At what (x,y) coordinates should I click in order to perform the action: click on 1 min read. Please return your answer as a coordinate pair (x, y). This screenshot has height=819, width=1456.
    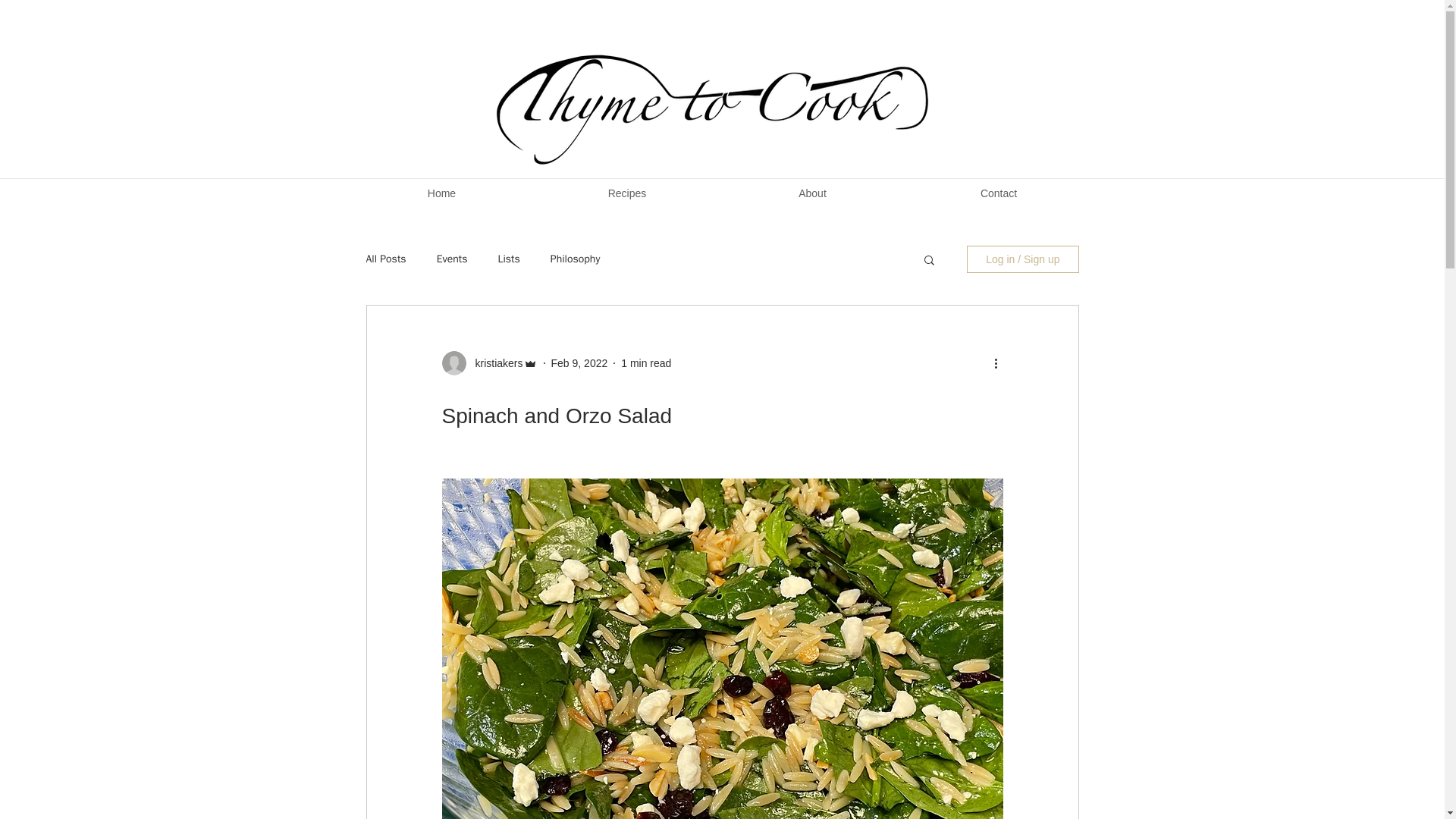
    Looking at the image, I should click on (646, 362).